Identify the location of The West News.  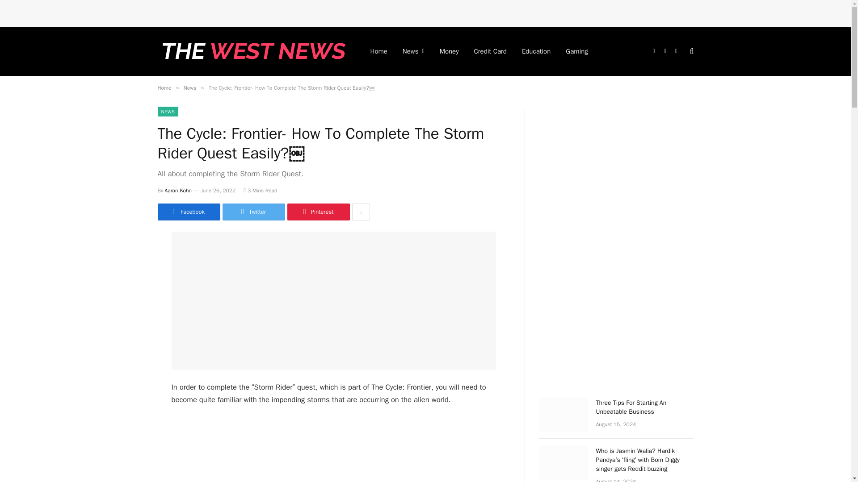
(252, 51).